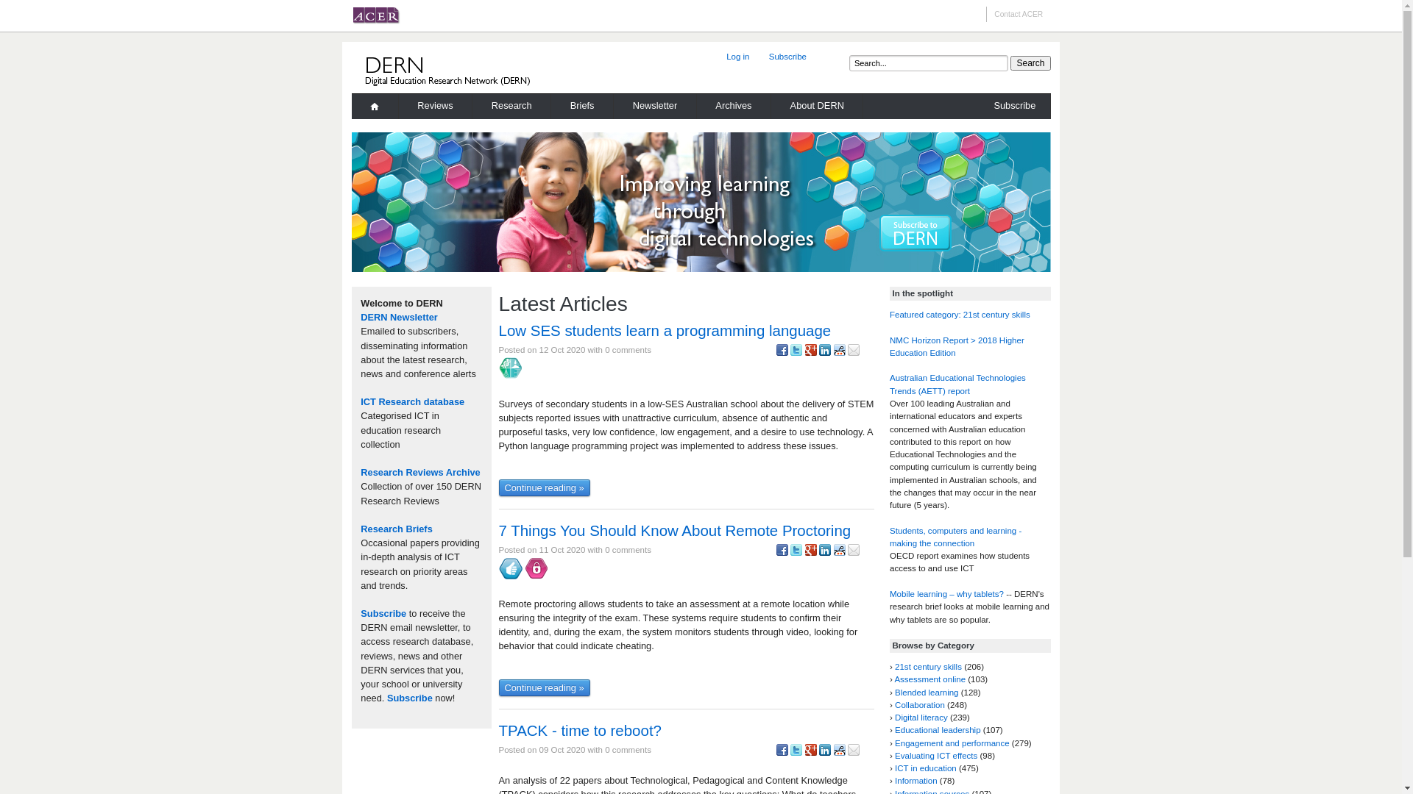  What do you see at coordinates (854, 552) in the screenshot?
I see `E-mail` at bounding box center [854, 552].